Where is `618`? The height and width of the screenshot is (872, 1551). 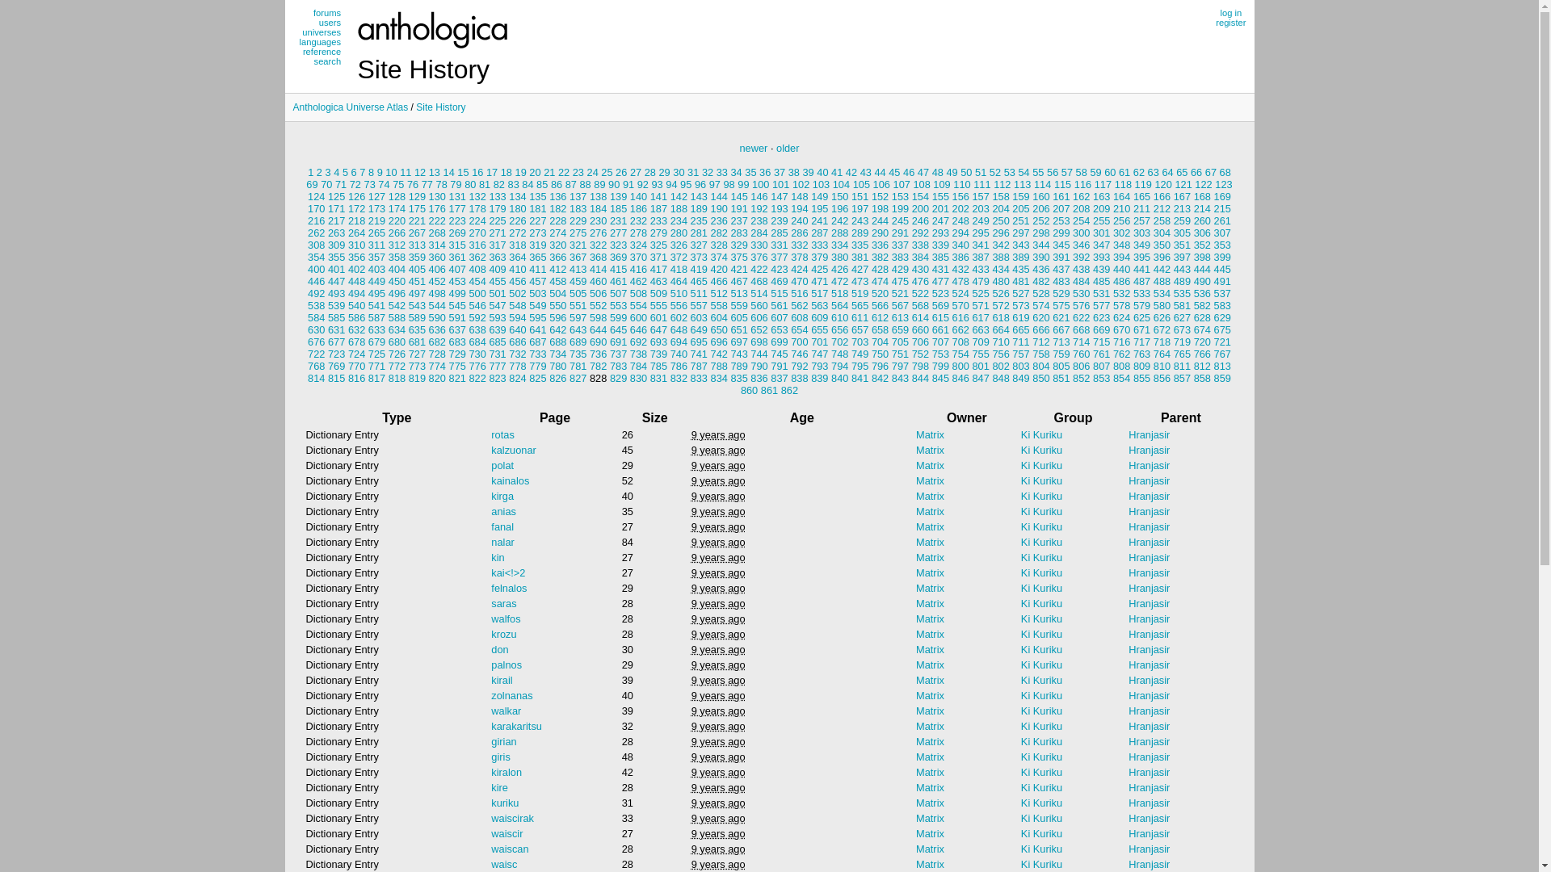
618 is located at coordinates (1000, 318).